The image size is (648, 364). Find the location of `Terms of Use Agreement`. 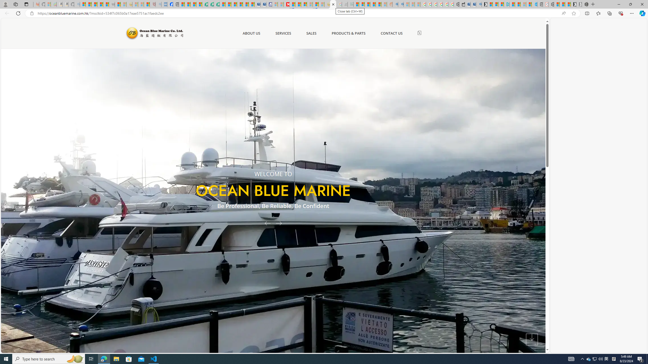

Terms of Use Agreement is located at coordinates (211, 4).